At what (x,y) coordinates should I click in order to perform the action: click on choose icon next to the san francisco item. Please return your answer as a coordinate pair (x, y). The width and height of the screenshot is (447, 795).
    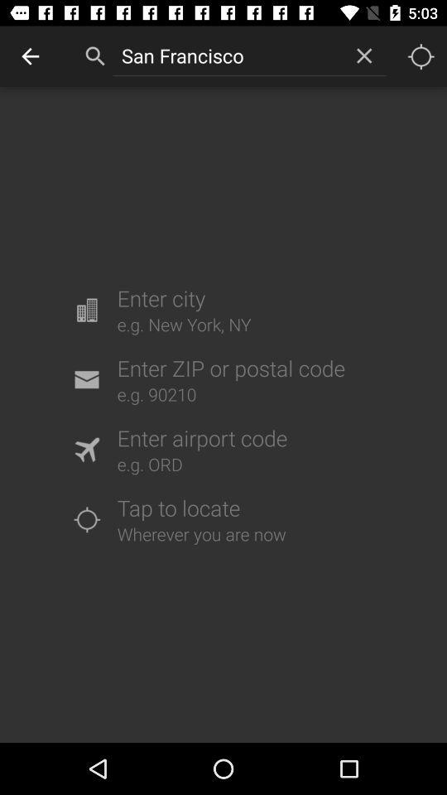
    Looking at the image, I should click on (364, 55).